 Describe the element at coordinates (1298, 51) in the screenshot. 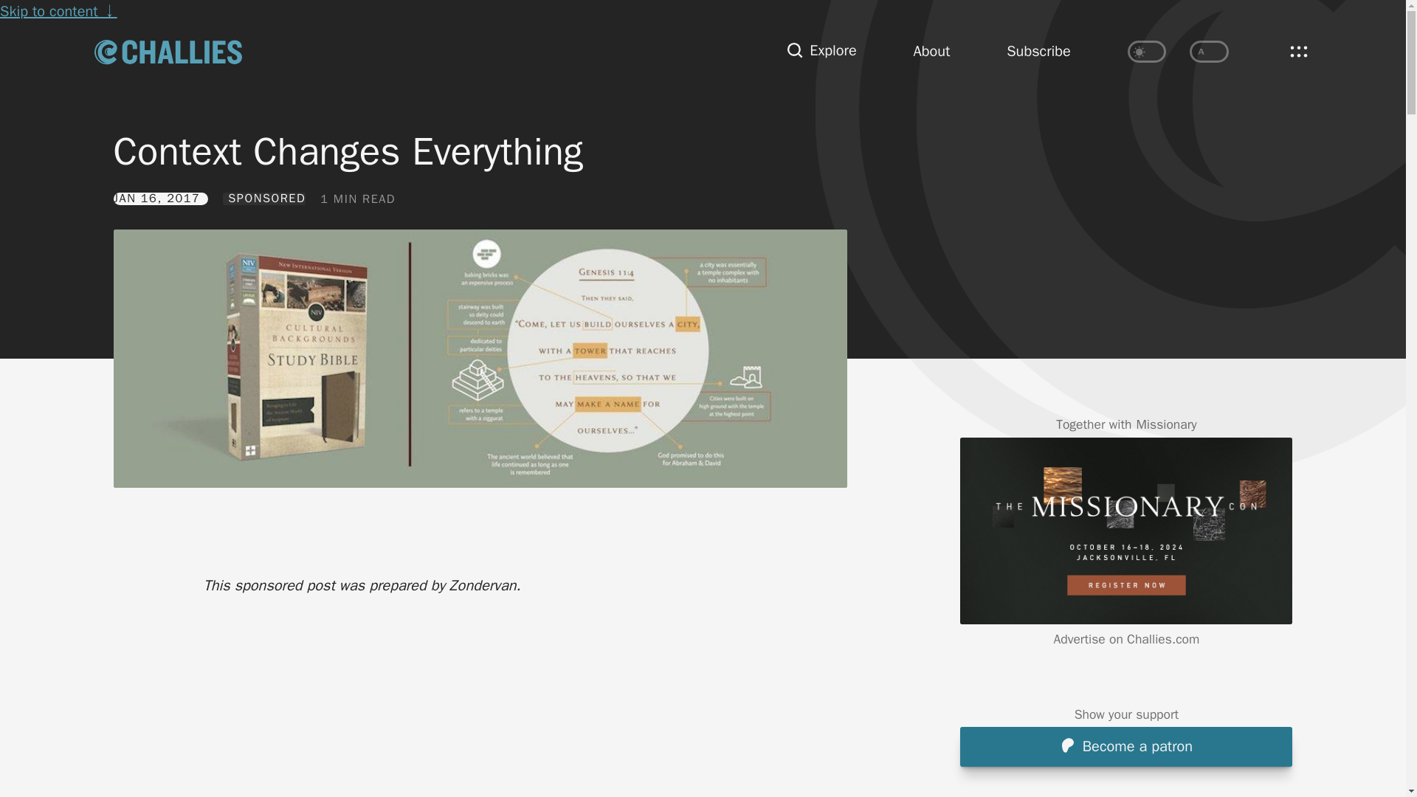

I see `Open menu` at that location.